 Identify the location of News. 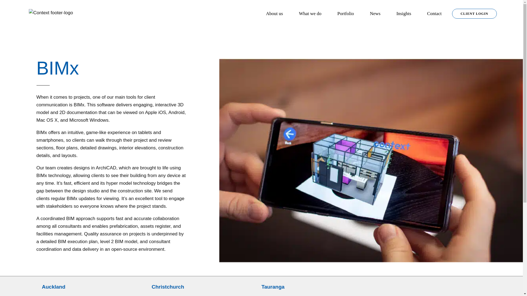
(375, 14).